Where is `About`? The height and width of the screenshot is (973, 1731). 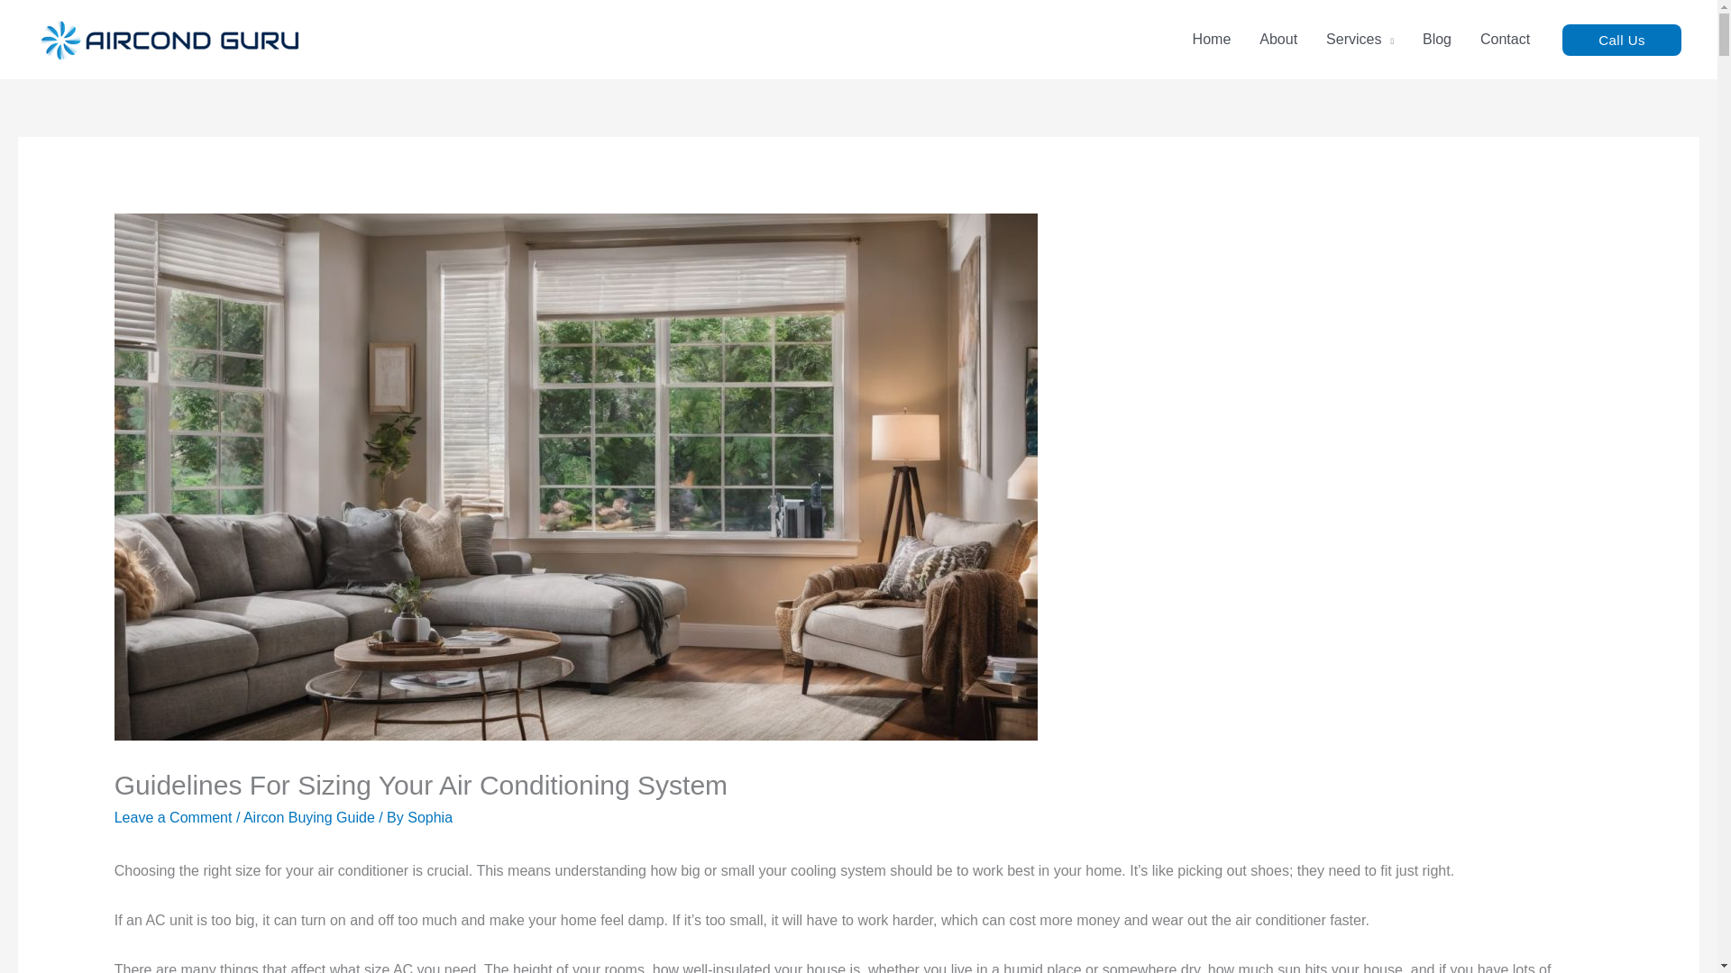
About is located at coordinates (1278, 39).